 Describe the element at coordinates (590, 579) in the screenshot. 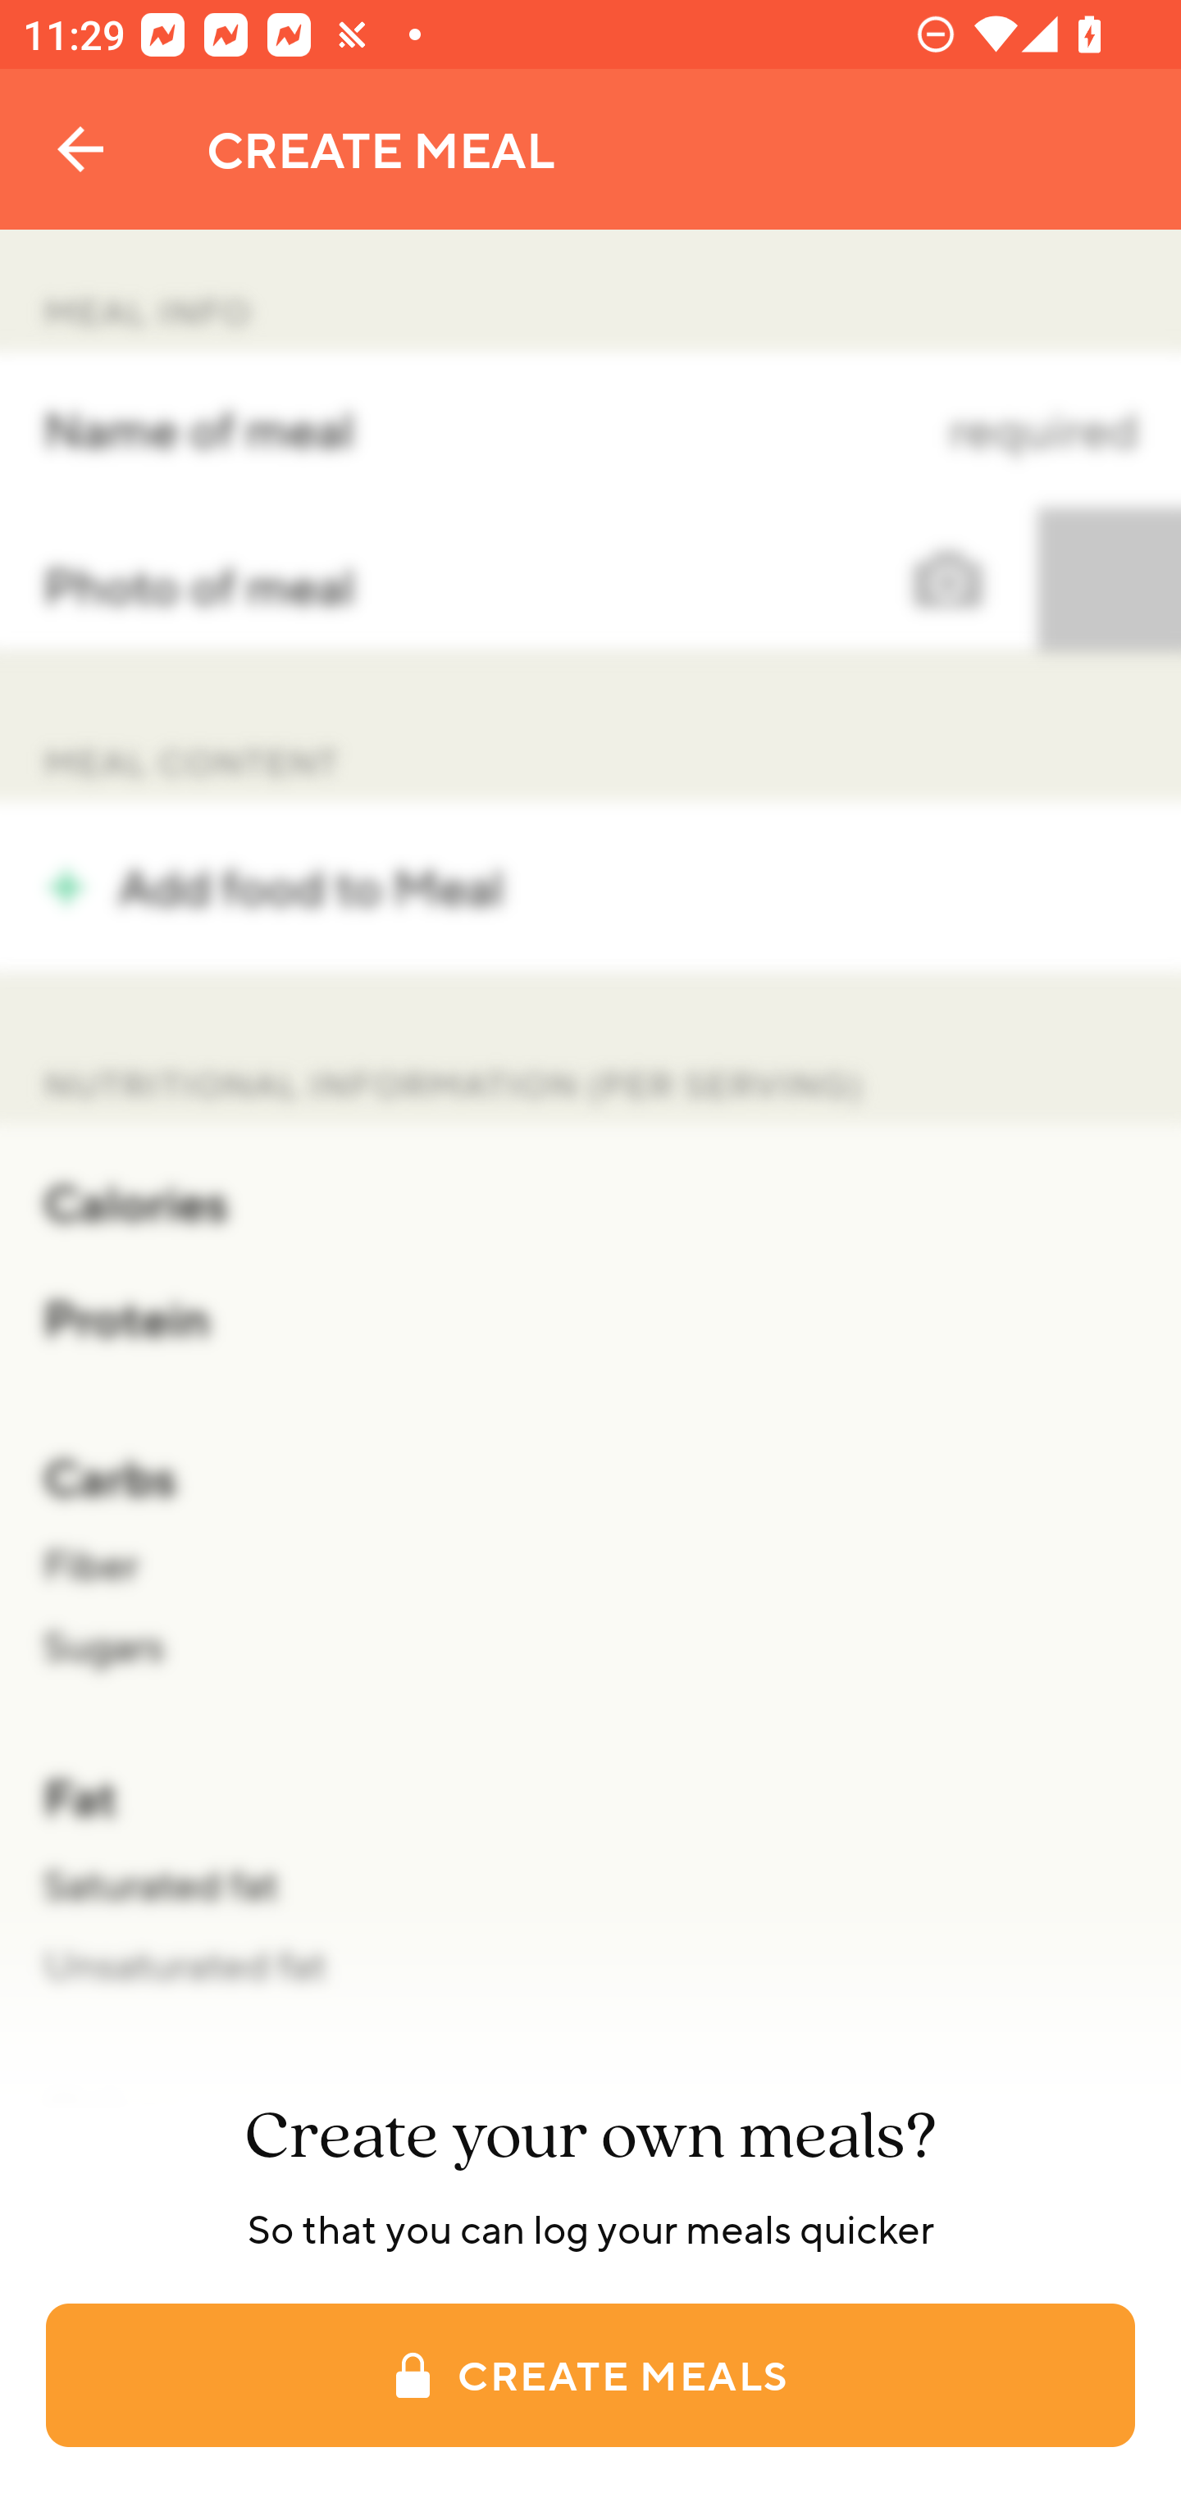

I see `Photo of meal` at that location.